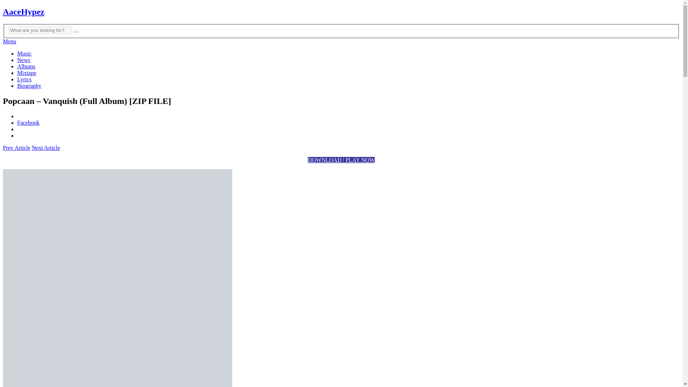  Describe the element at coordinates (27, 67) in the screenshot. I see `Albums` at that location.